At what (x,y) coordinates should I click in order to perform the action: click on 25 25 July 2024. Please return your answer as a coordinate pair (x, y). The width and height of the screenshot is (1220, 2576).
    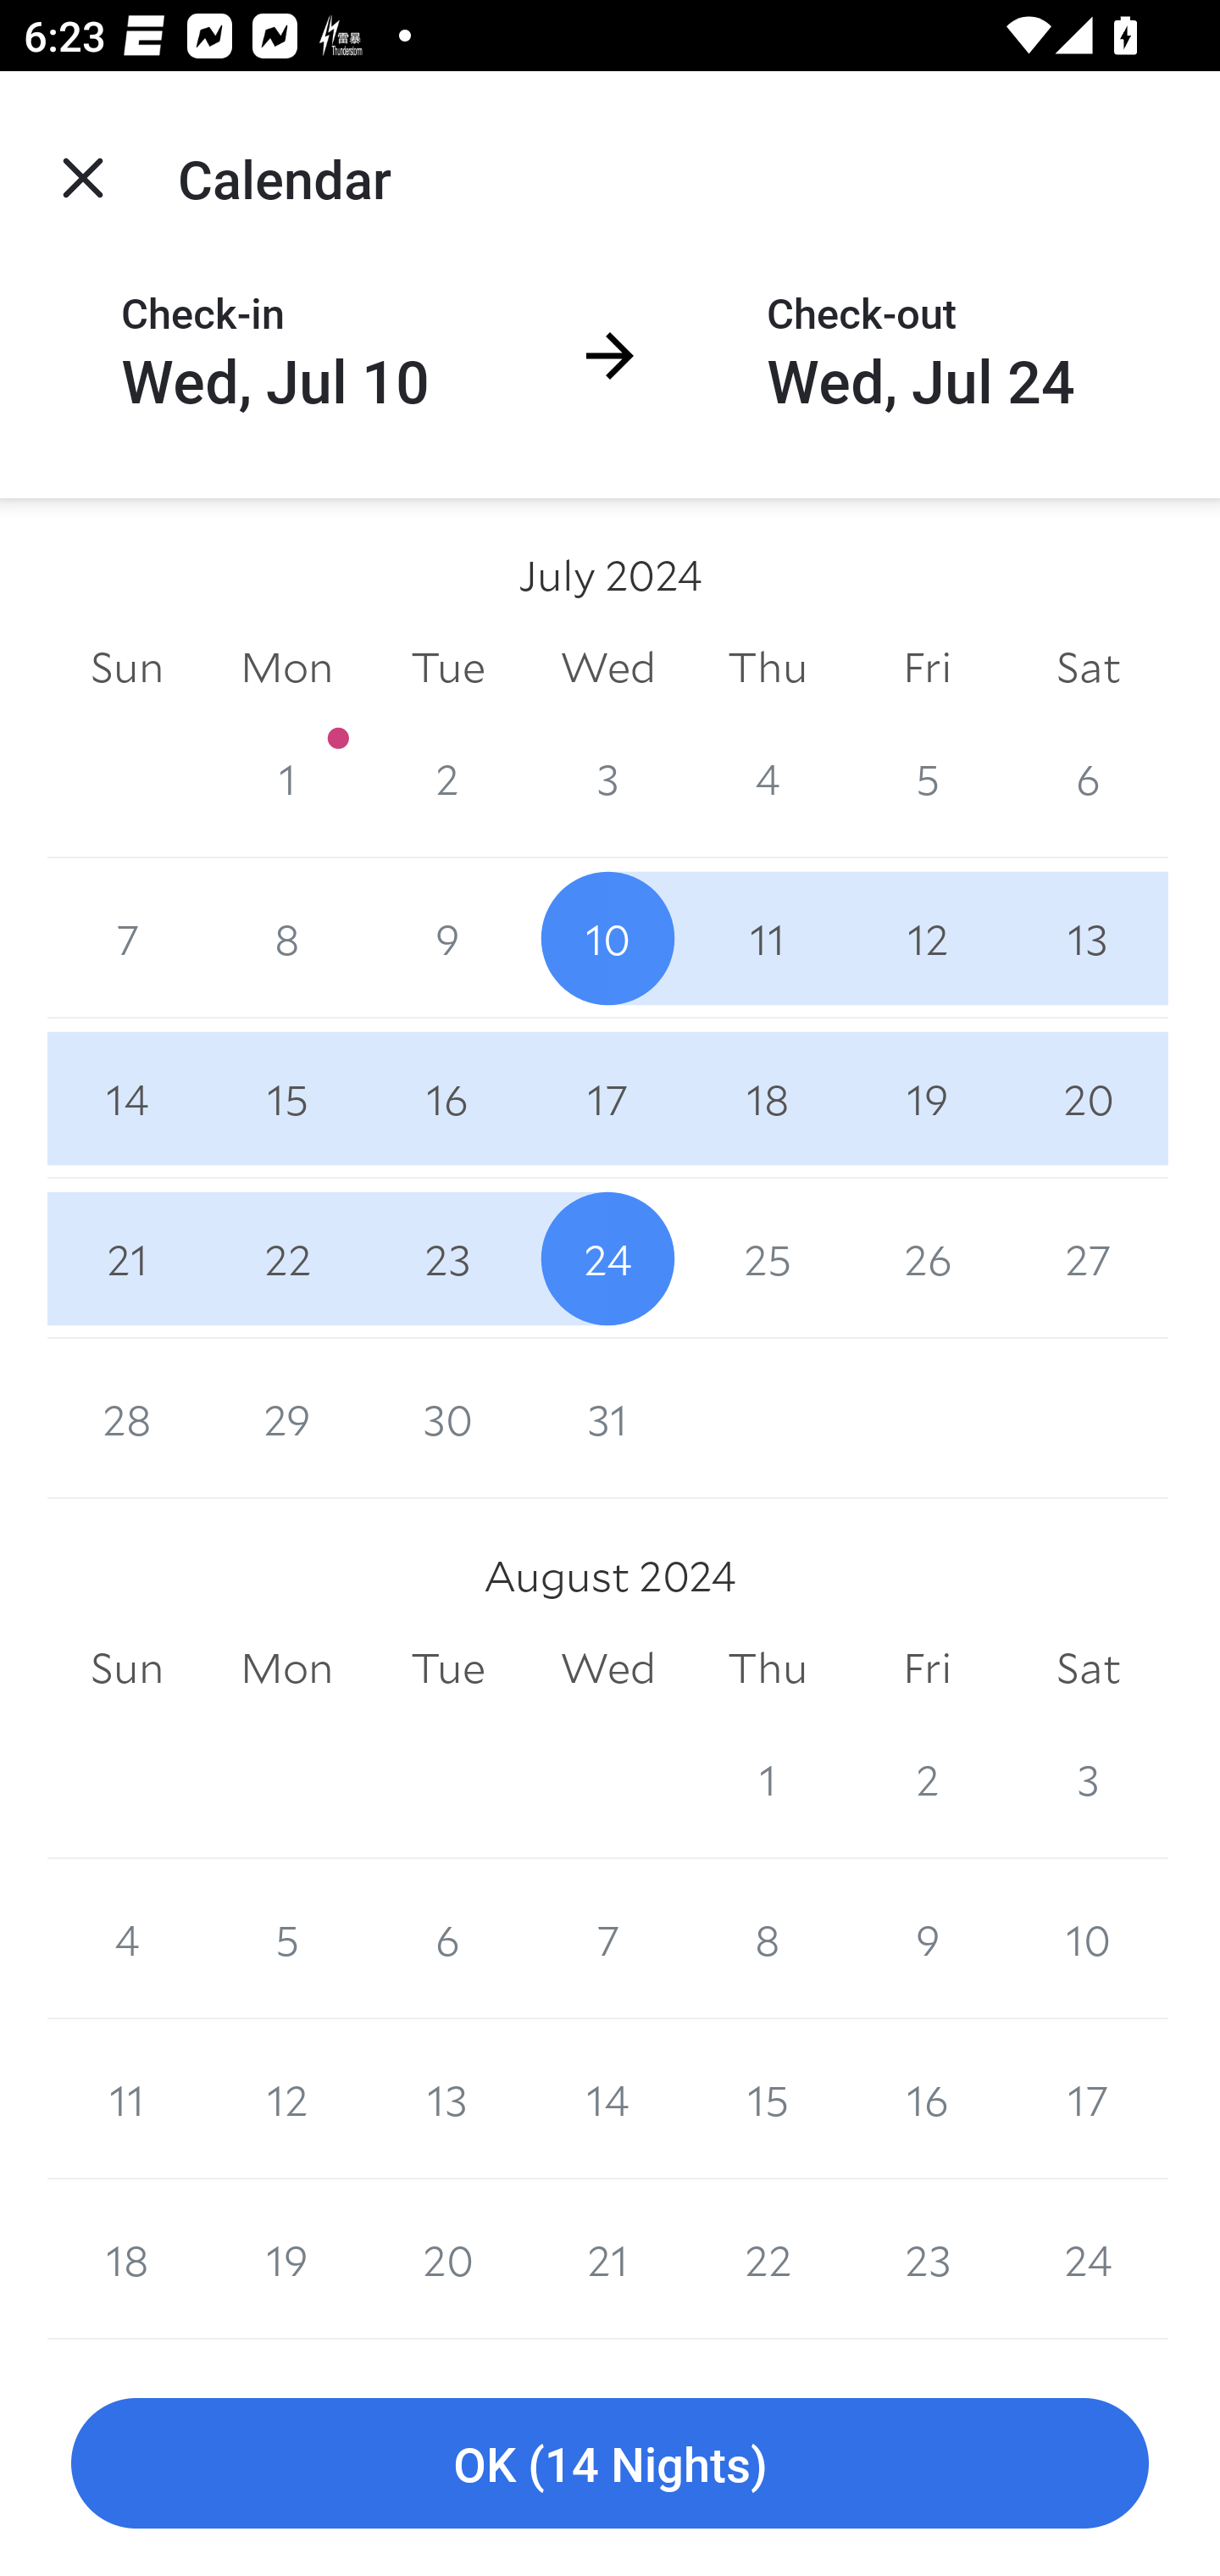
    Looking at the image, I should click on (768, 1259).